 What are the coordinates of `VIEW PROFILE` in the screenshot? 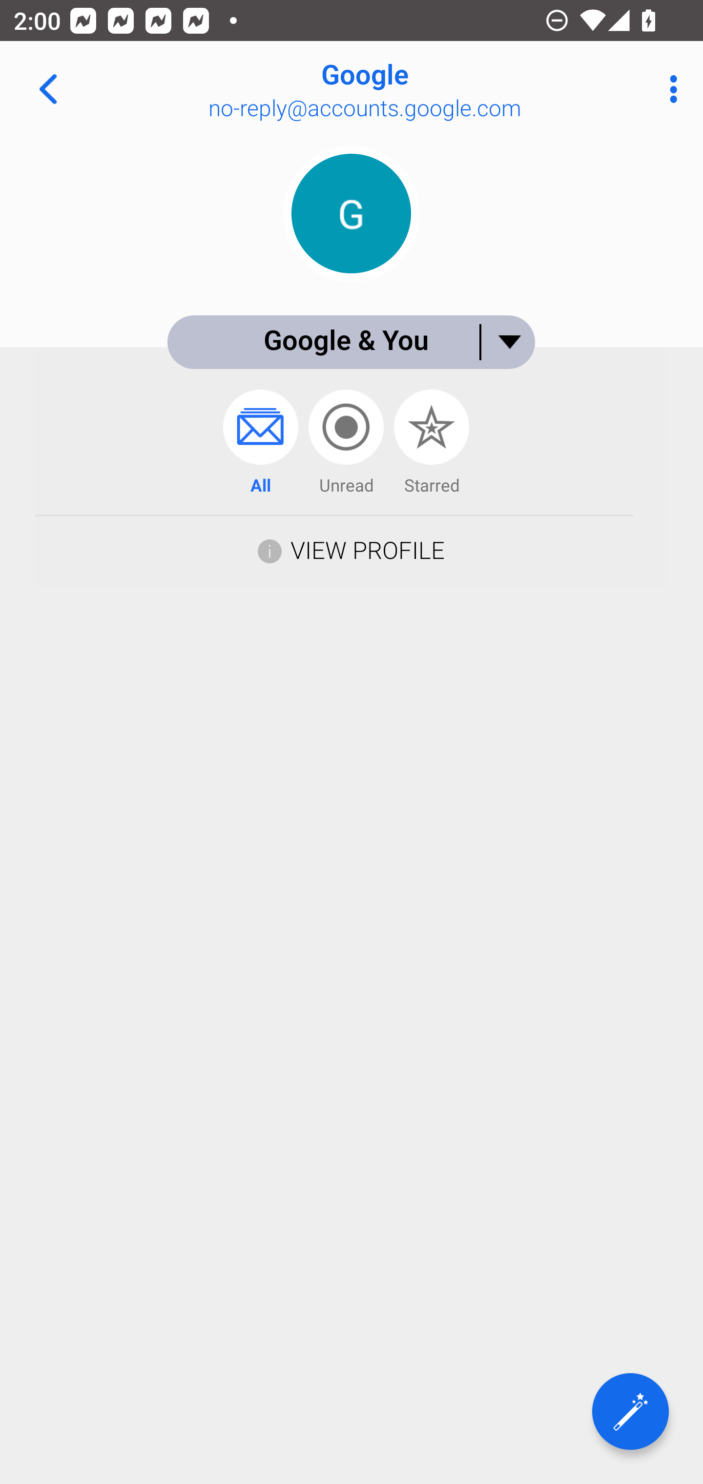 It's located at (351, 549).